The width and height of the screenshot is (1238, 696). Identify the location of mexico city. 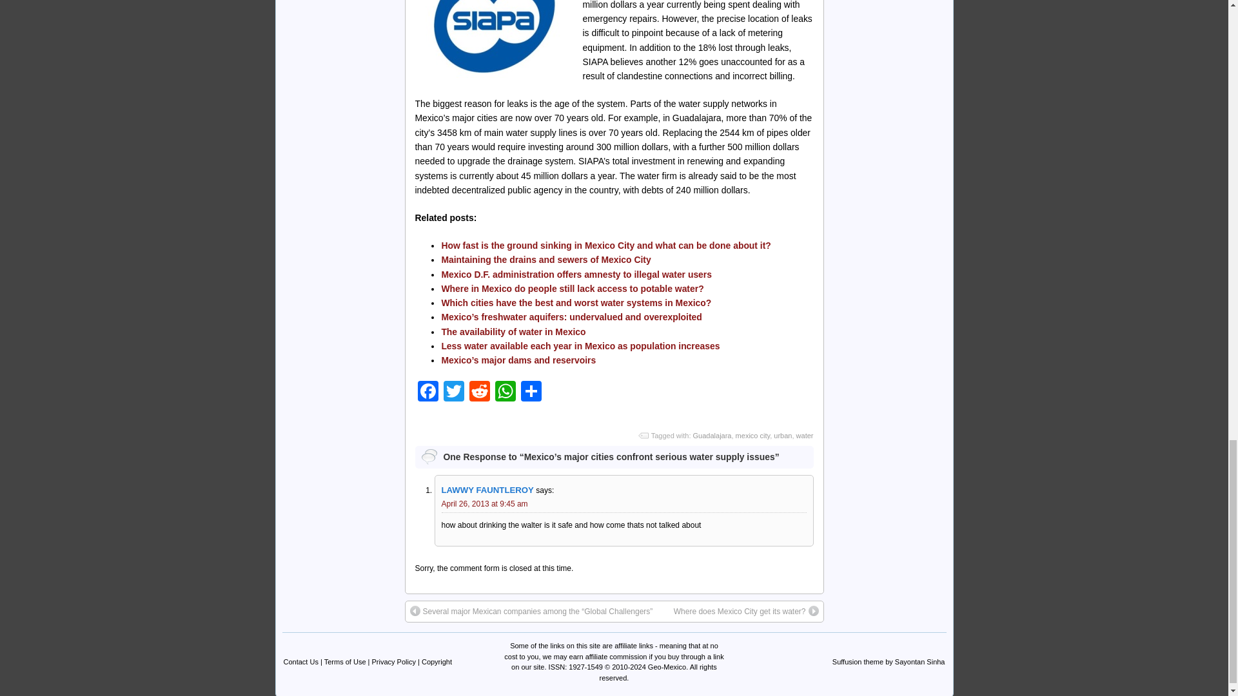
(752, 435).